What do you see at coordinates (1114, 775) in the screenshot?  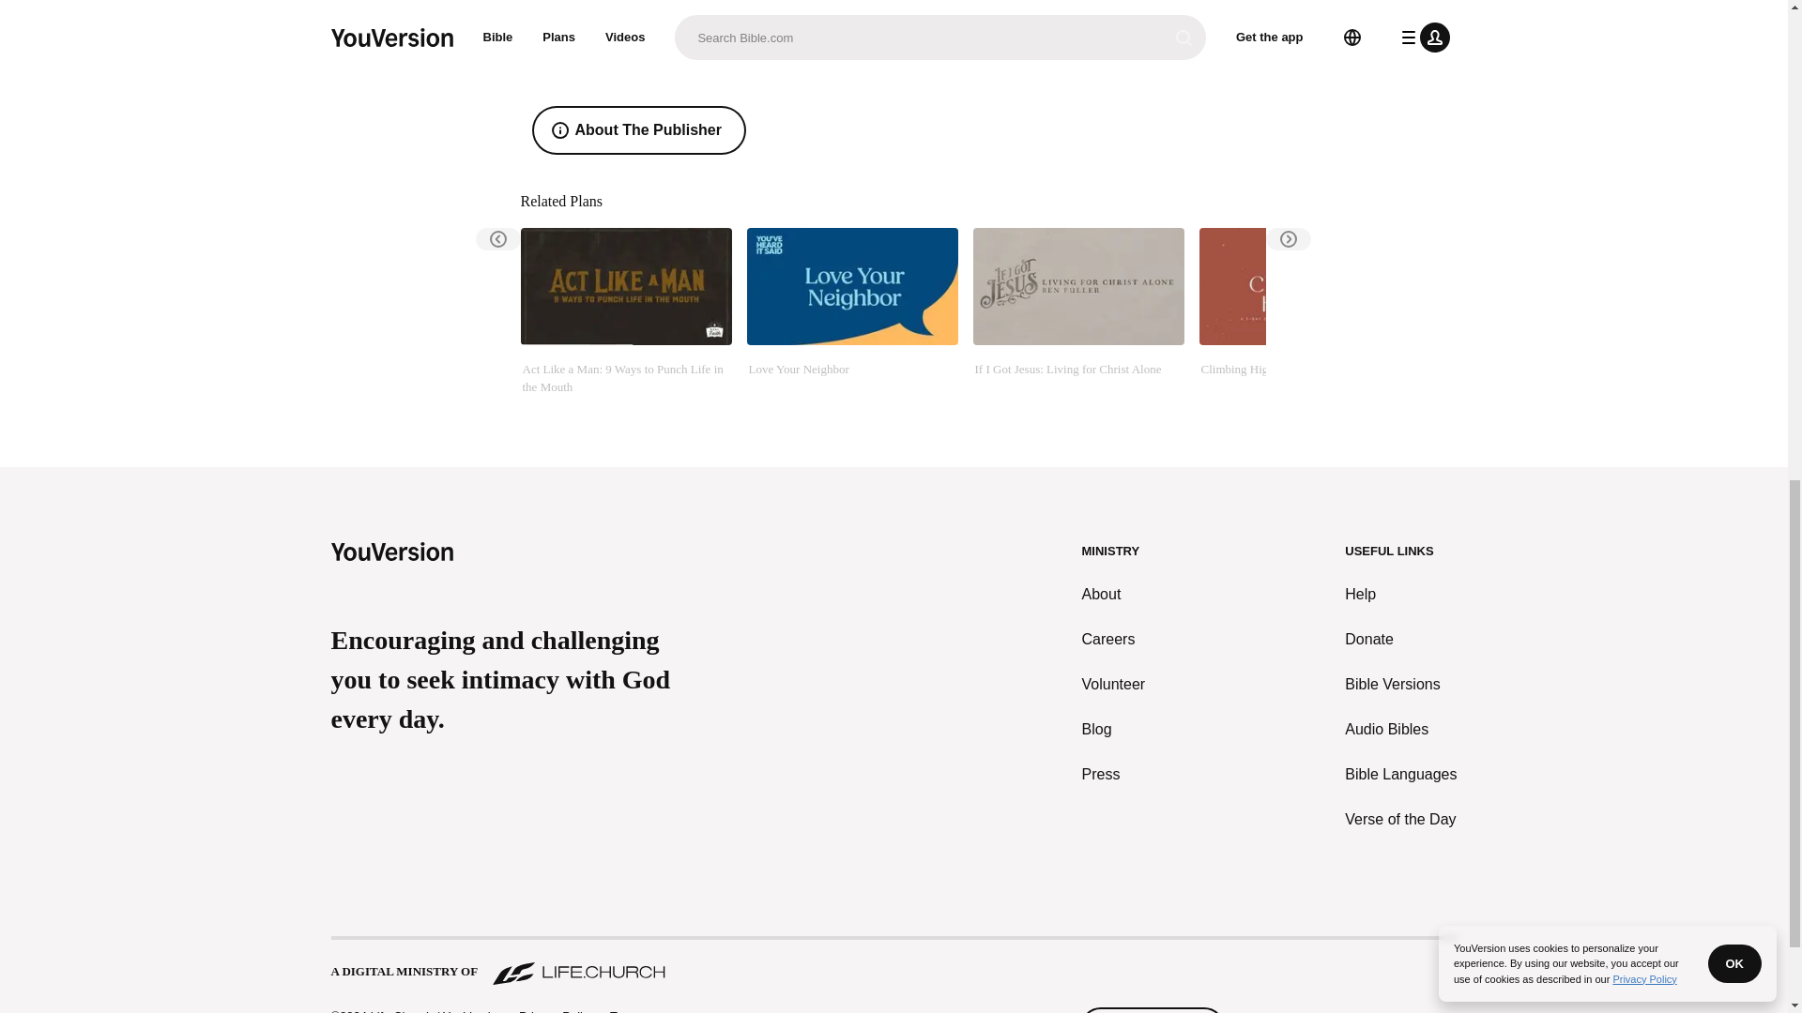 I see `Press` at bounding box center [1114, 775].